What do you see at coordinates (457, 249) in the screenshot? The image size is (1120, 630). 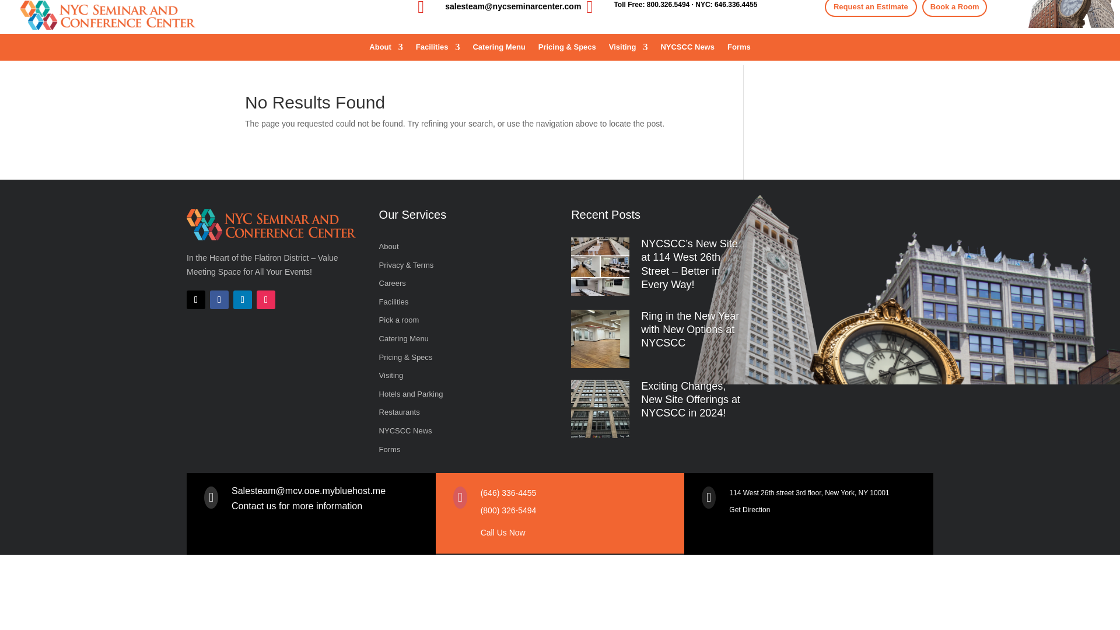 I see `About` at bounding box center [457, 249].